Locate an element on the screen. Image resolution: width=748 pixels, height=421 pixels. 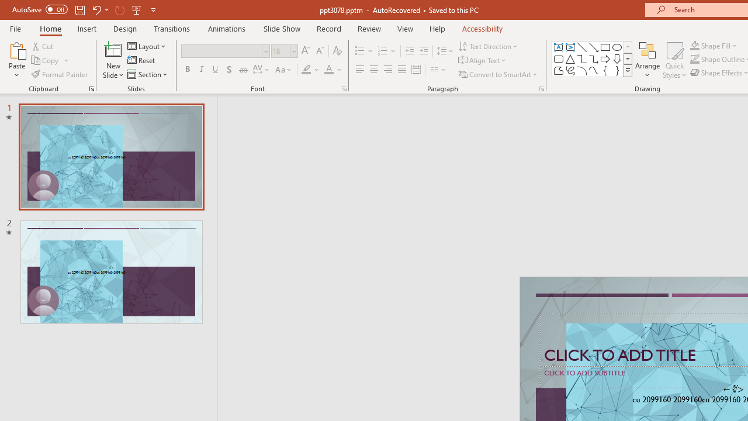
Office Clipboard... is located at coordinates (91, 89).